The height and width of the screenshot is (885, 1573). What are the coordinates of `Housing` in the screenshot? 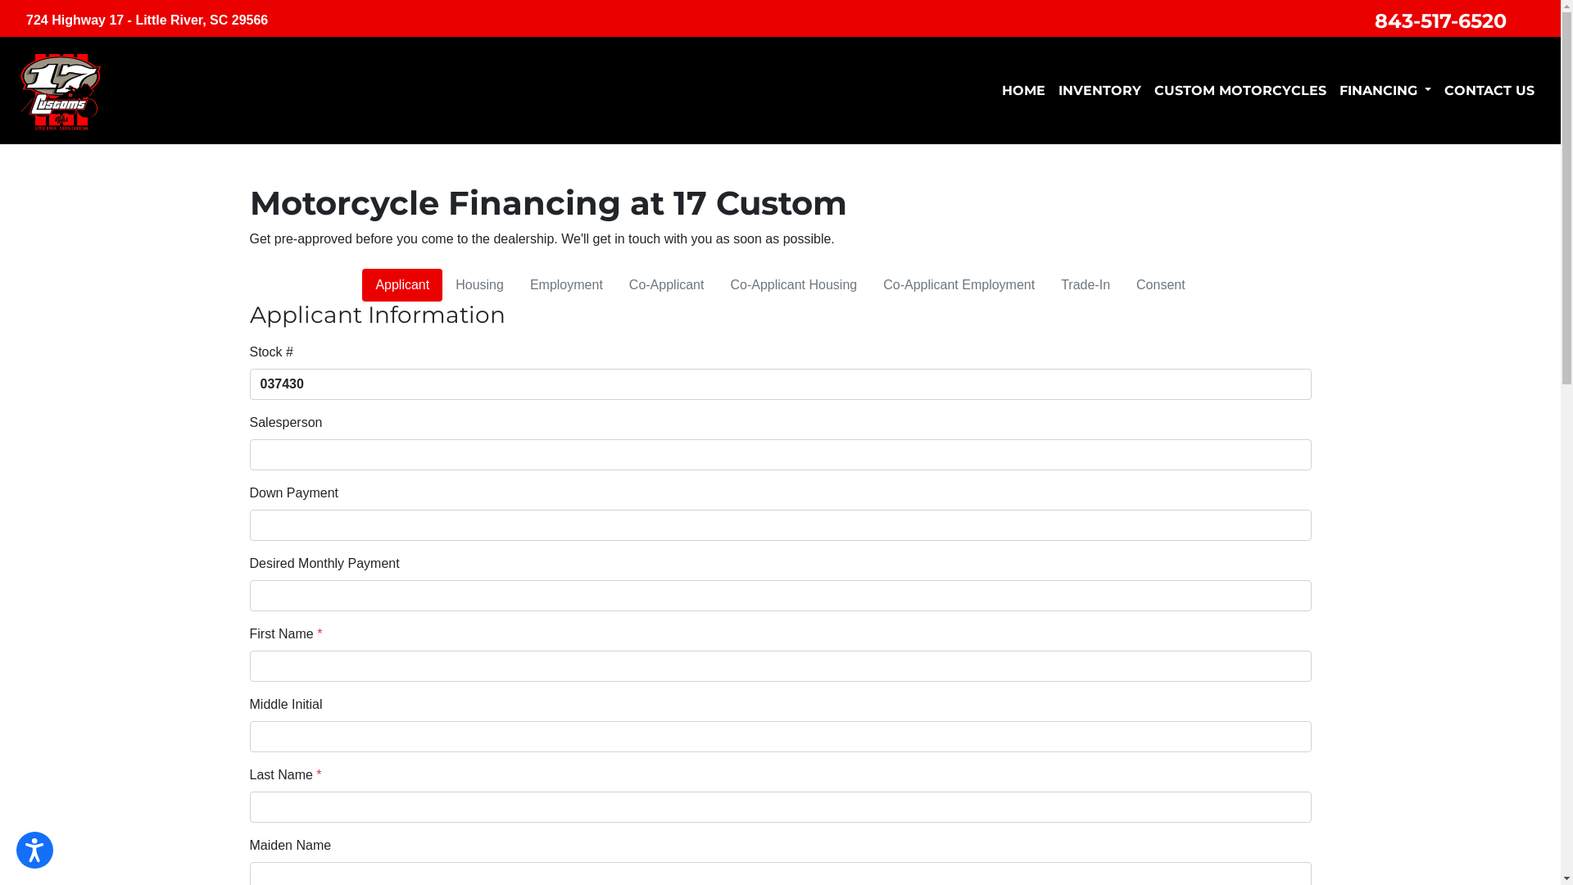 It's located at (480, 285).